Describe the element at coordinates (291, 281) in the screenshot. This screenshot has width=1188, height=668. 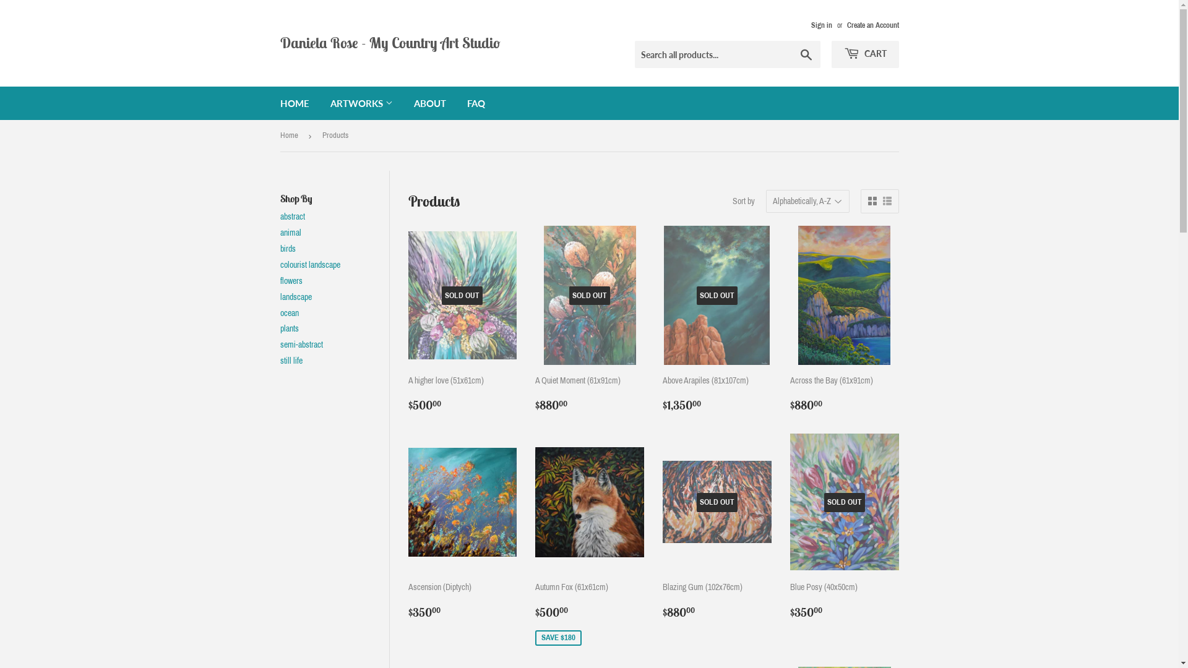
I see `flowers` at that location.